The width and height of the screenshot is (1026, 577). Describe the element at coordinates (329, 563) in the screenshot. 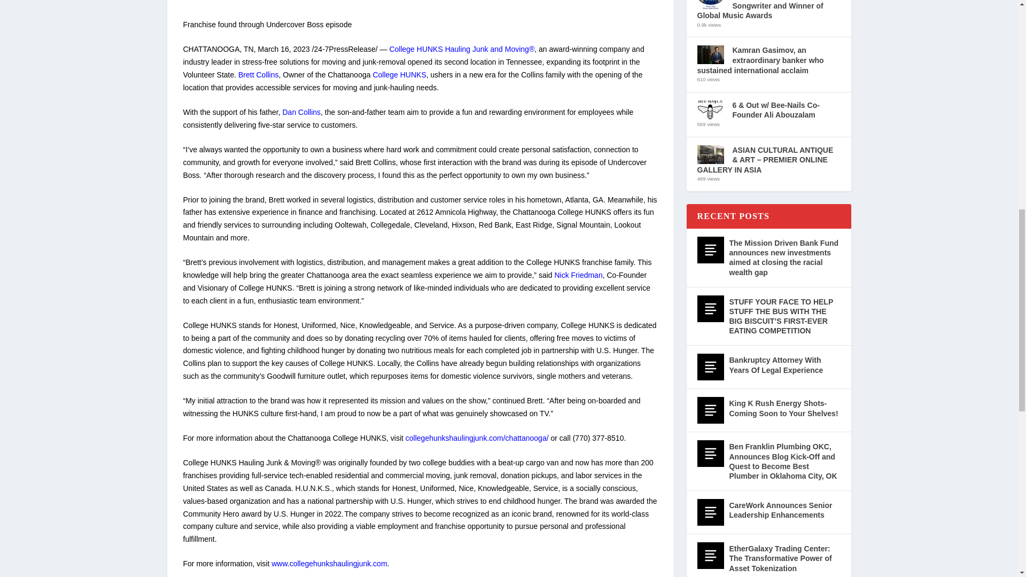

I see `www.collegehunkshaulingjunk.com` at that location.